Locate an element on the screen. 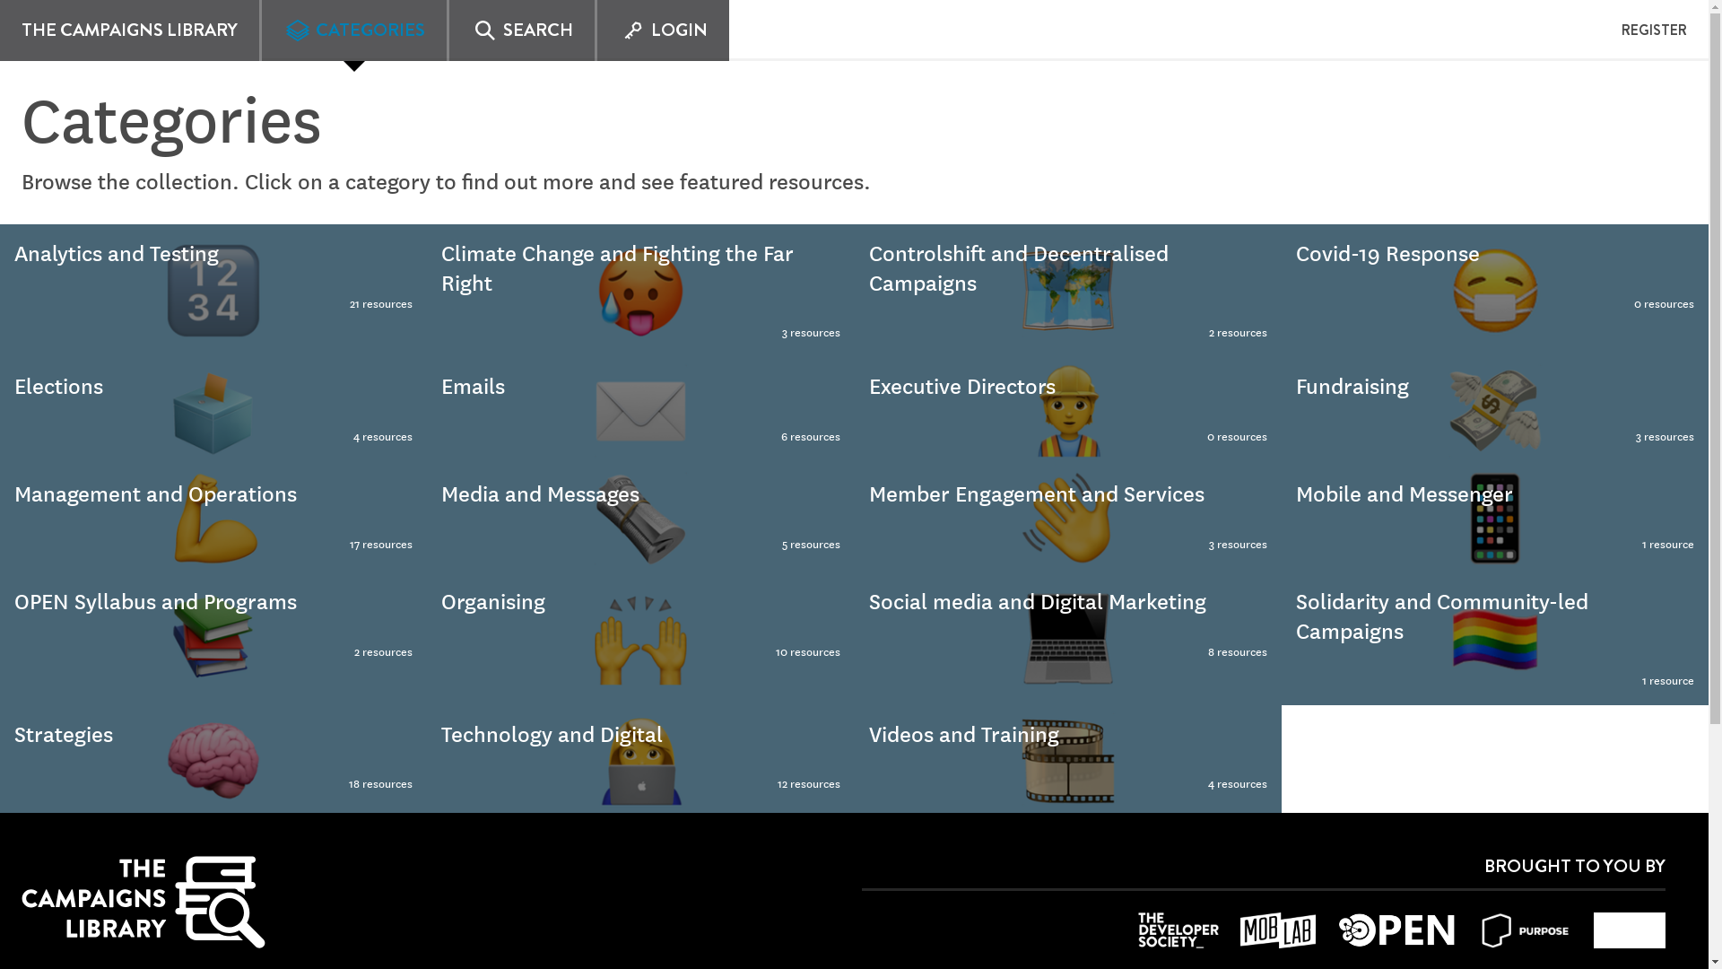 This screenshot has width=1722, height=969. THE CAMPAIGNS LIBRARY is located at coordinates (1067, 291).